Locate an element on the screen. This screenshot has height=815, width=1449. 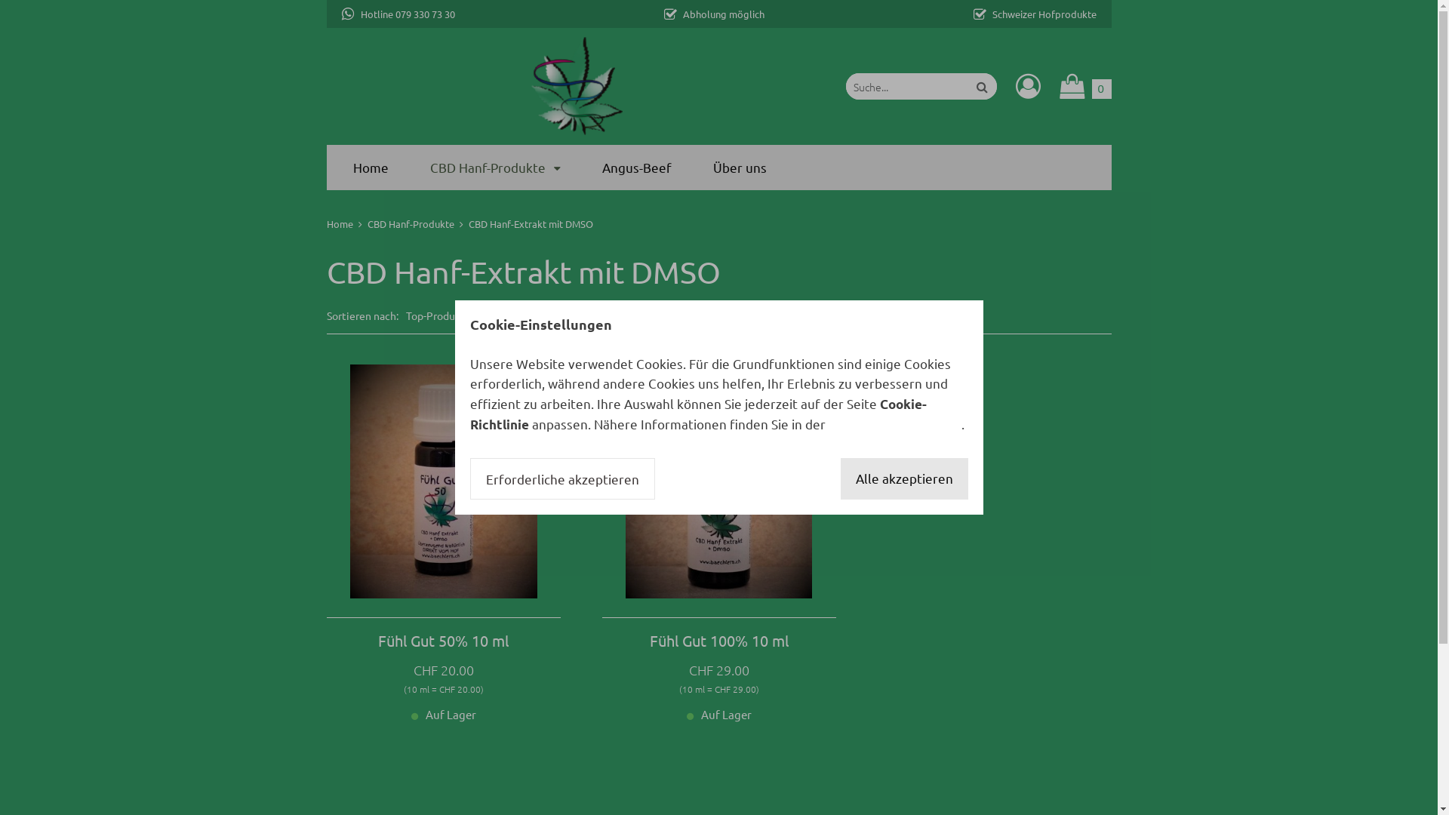
Home is located at coordinates (371, 168).